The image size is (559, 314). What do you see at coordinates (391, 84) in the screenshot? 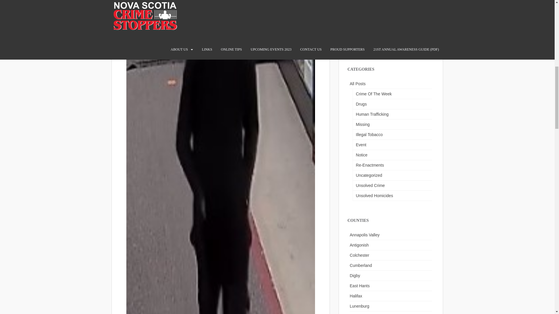
I see `All Posts` at bounding box center [391, 84].